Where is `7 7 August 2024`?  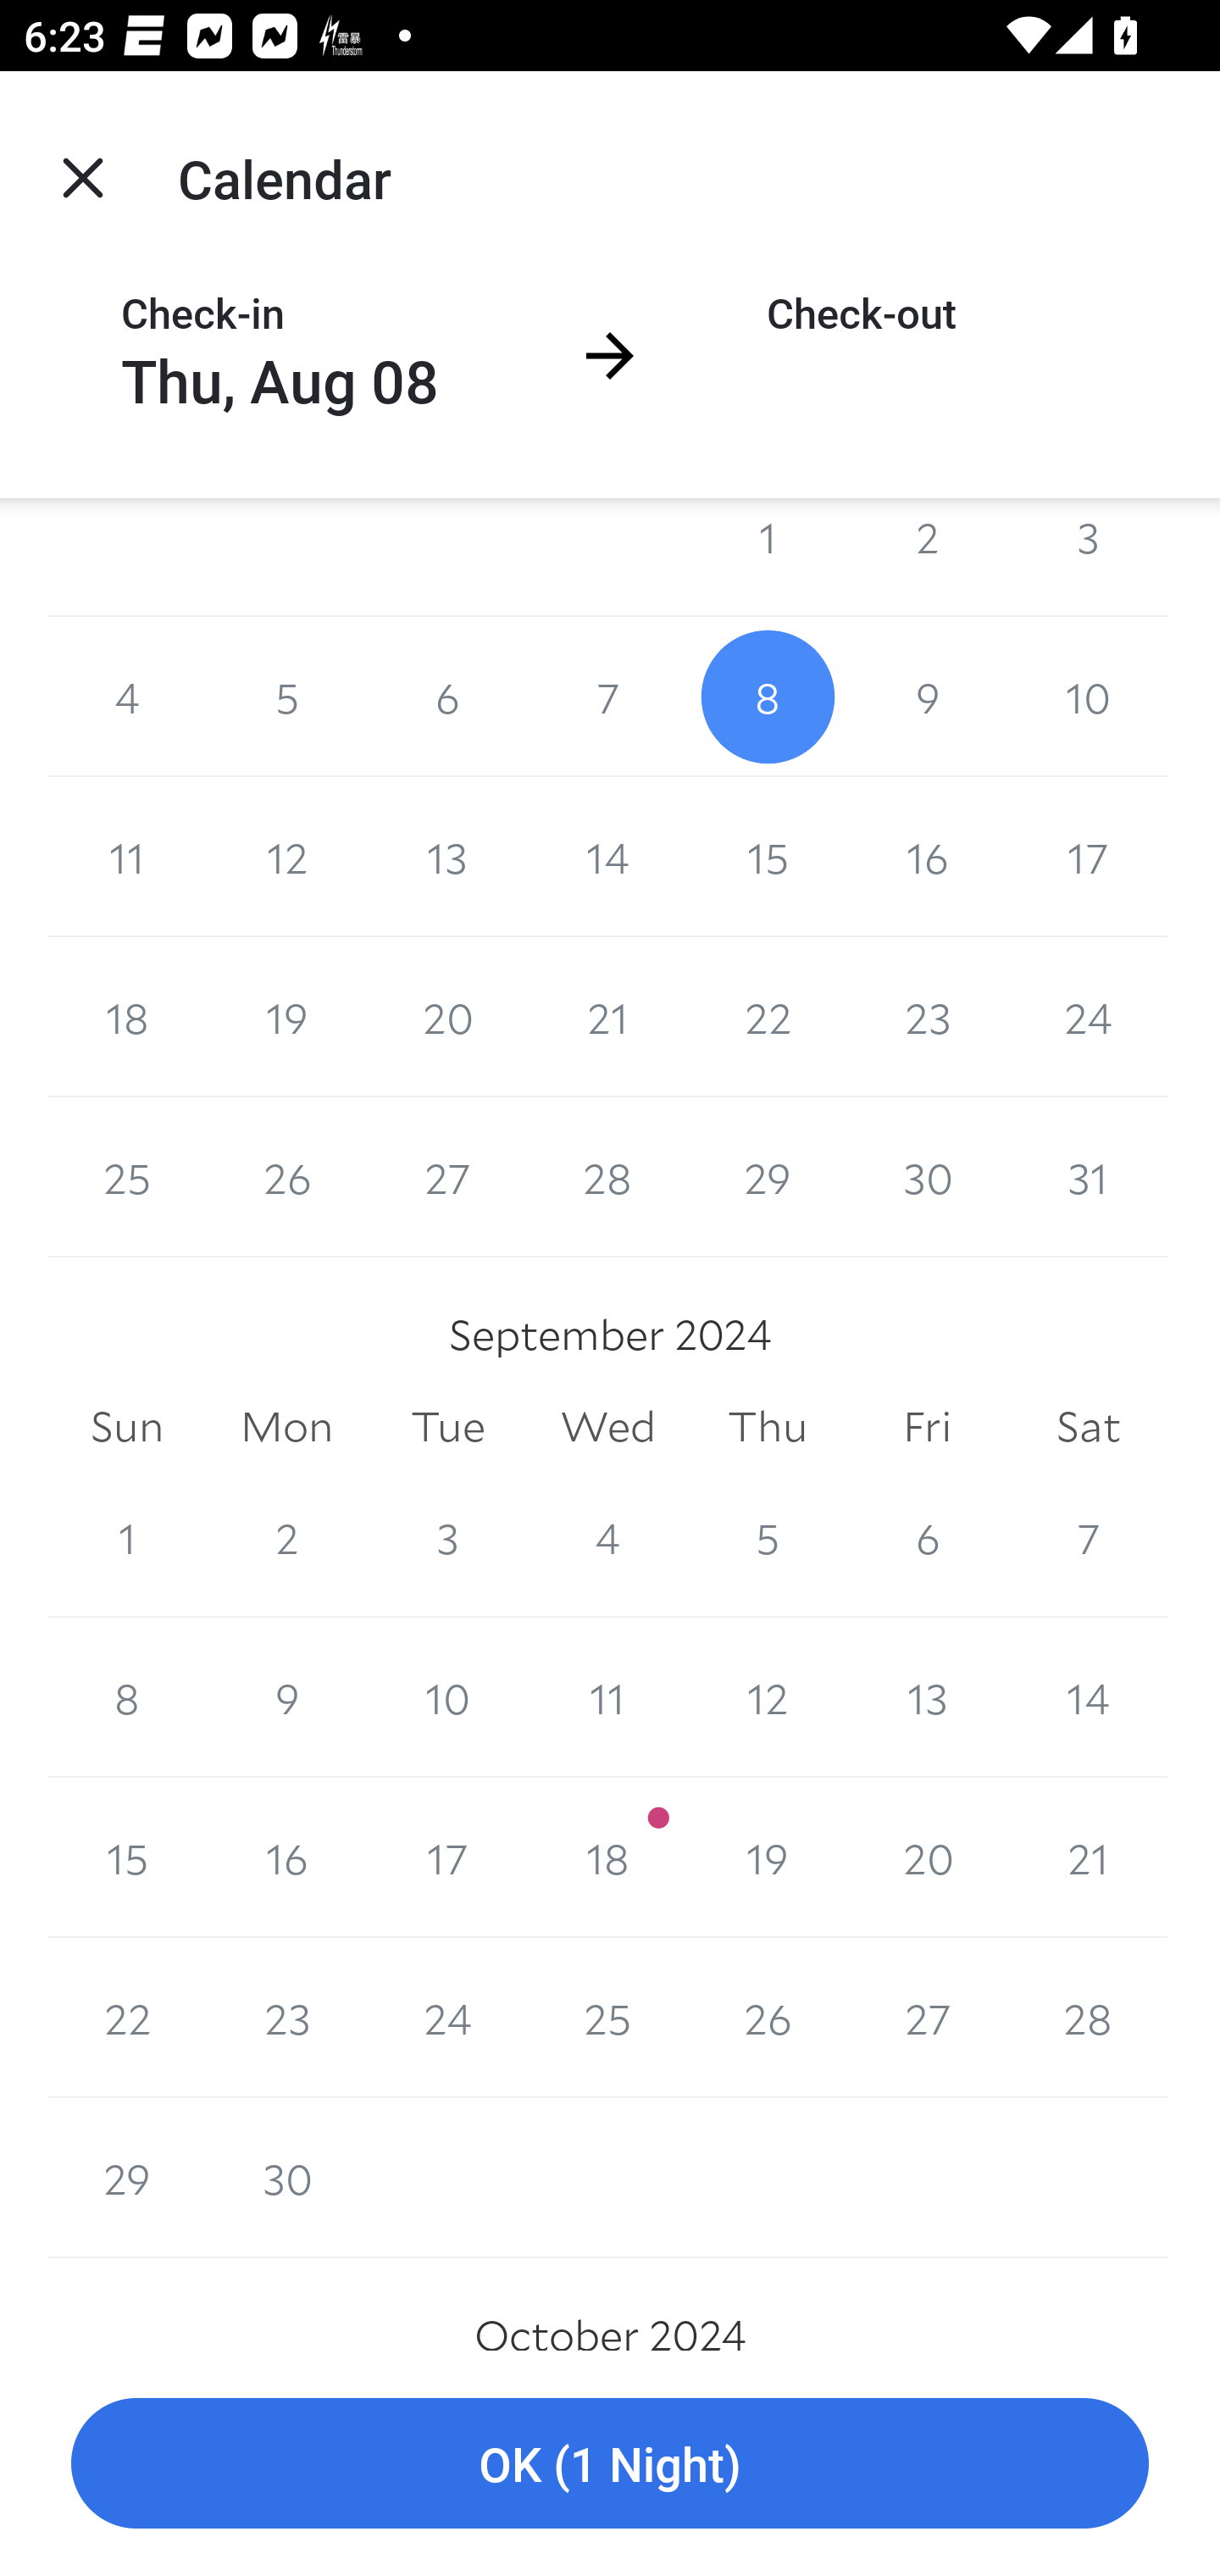 7 7 August 2024 is located at coordinates (608, 697).